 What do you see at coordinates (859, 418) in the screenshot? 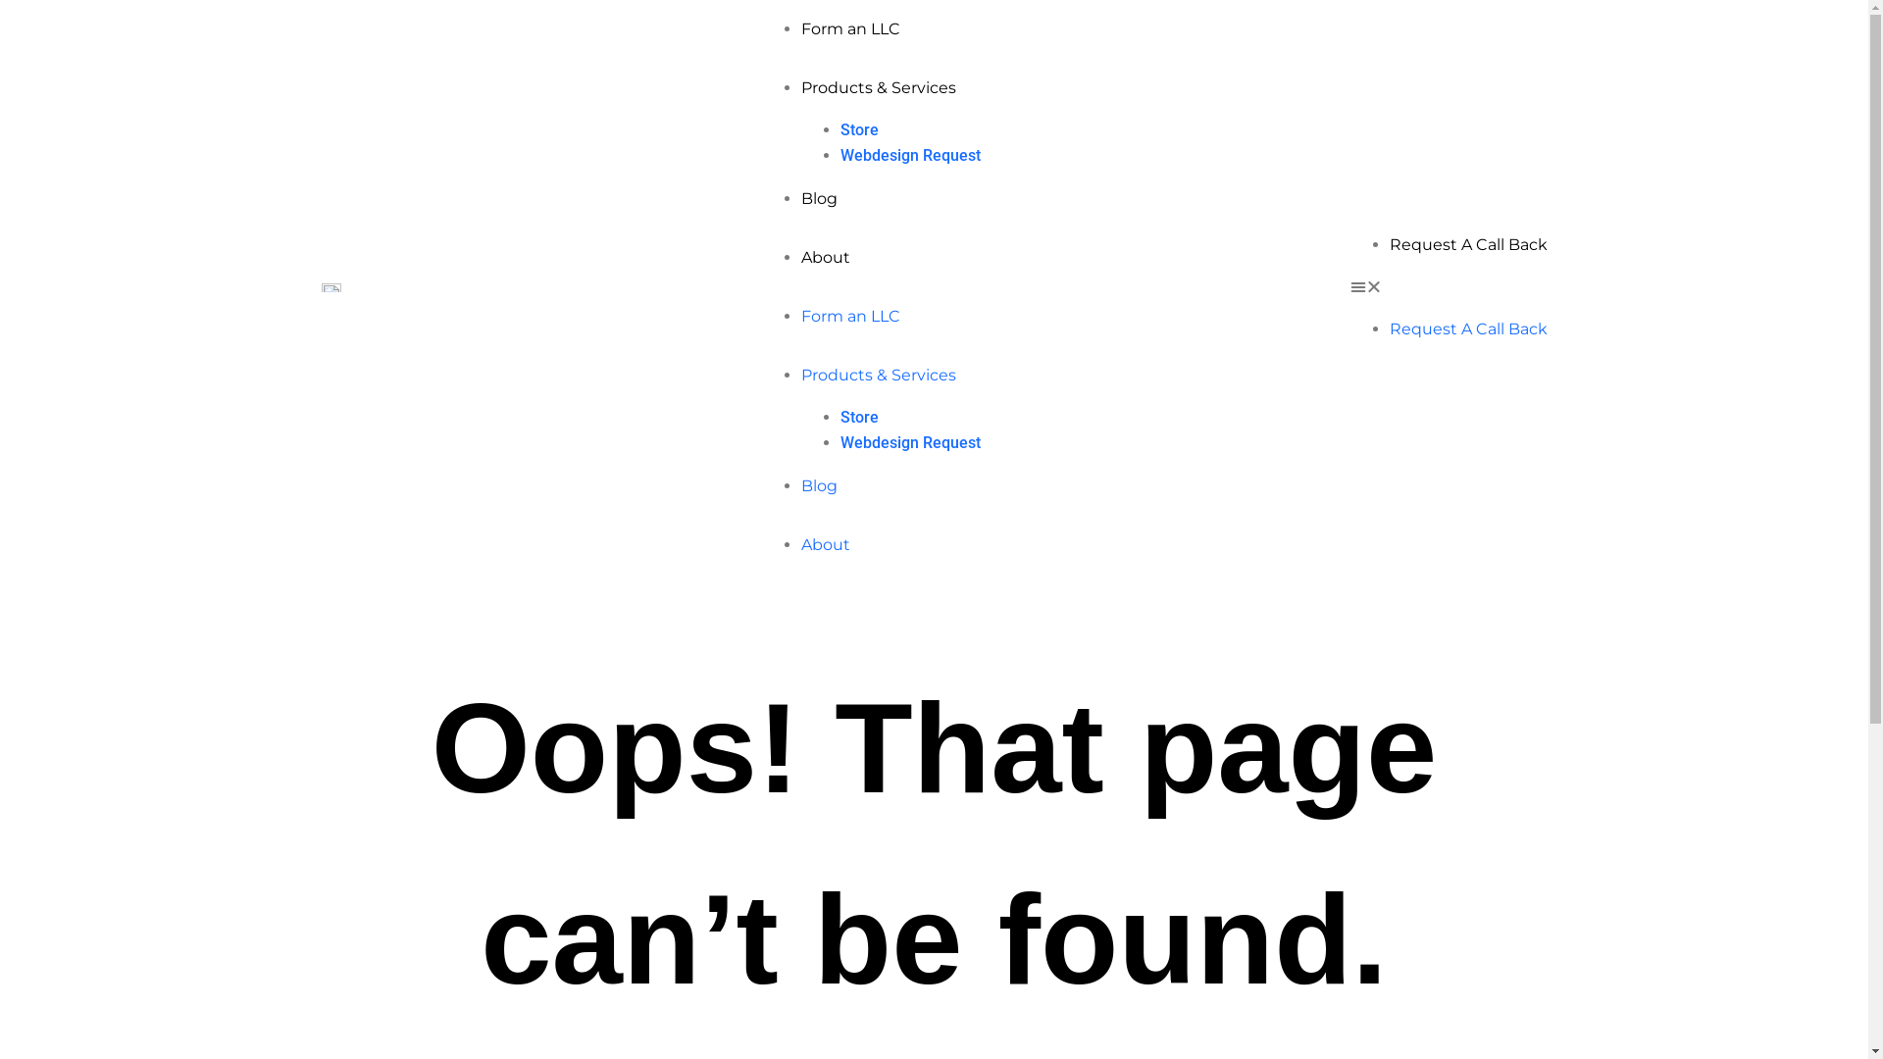
I see `Store` at bounding box center [859, 418].